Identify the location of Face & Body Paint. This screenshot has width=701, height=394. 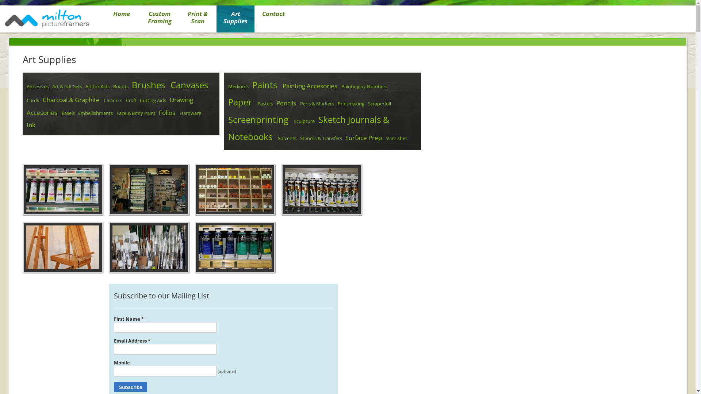
(136, 113).